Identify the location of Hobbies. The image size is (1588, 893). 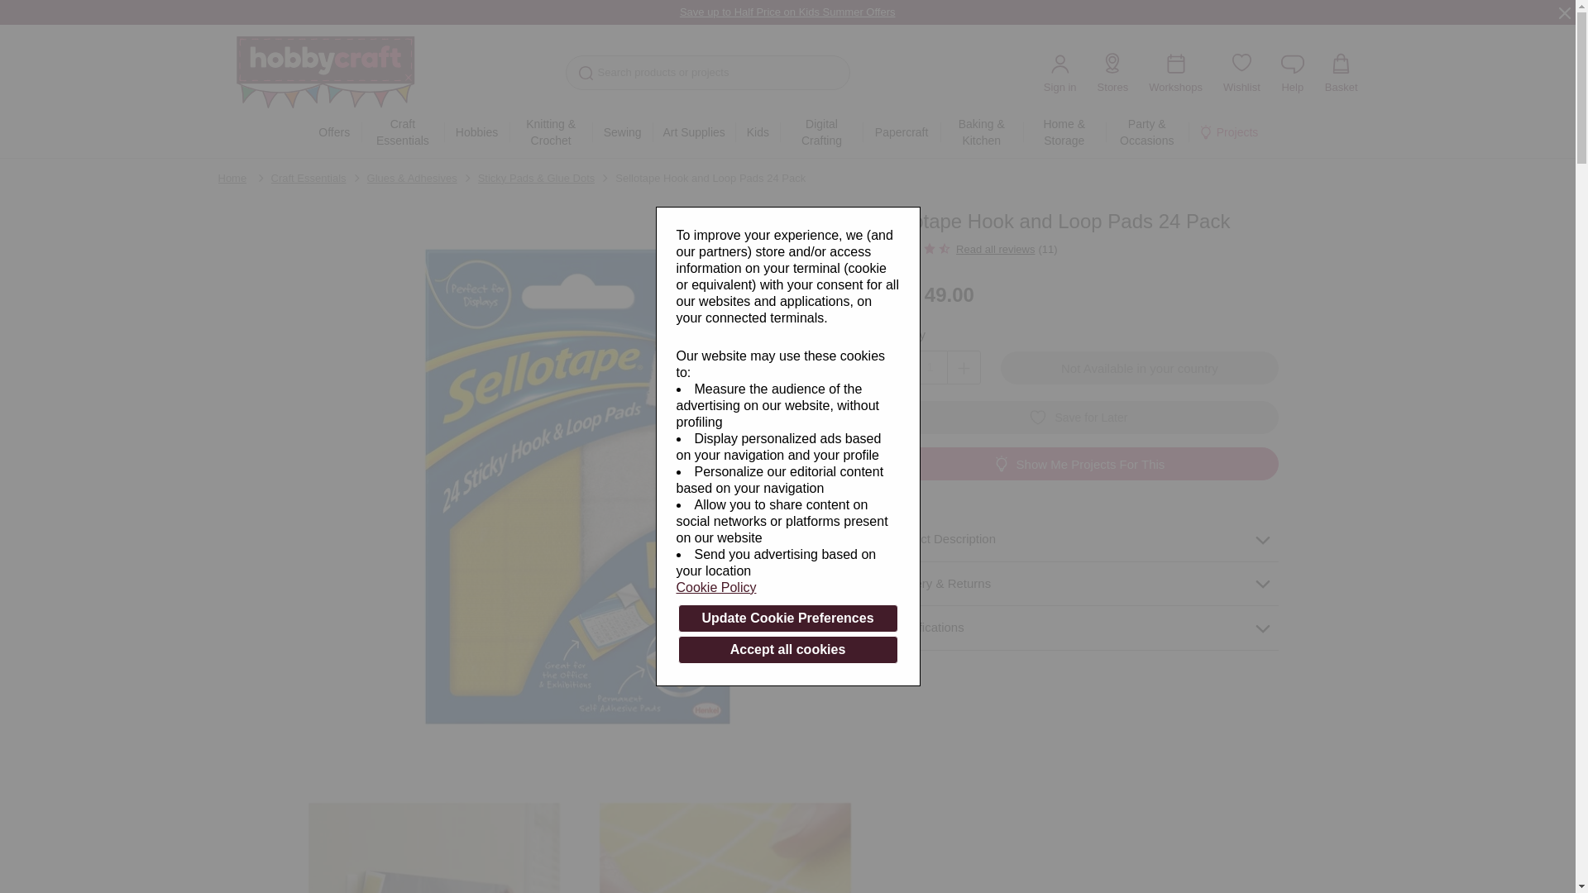
(476, 132).